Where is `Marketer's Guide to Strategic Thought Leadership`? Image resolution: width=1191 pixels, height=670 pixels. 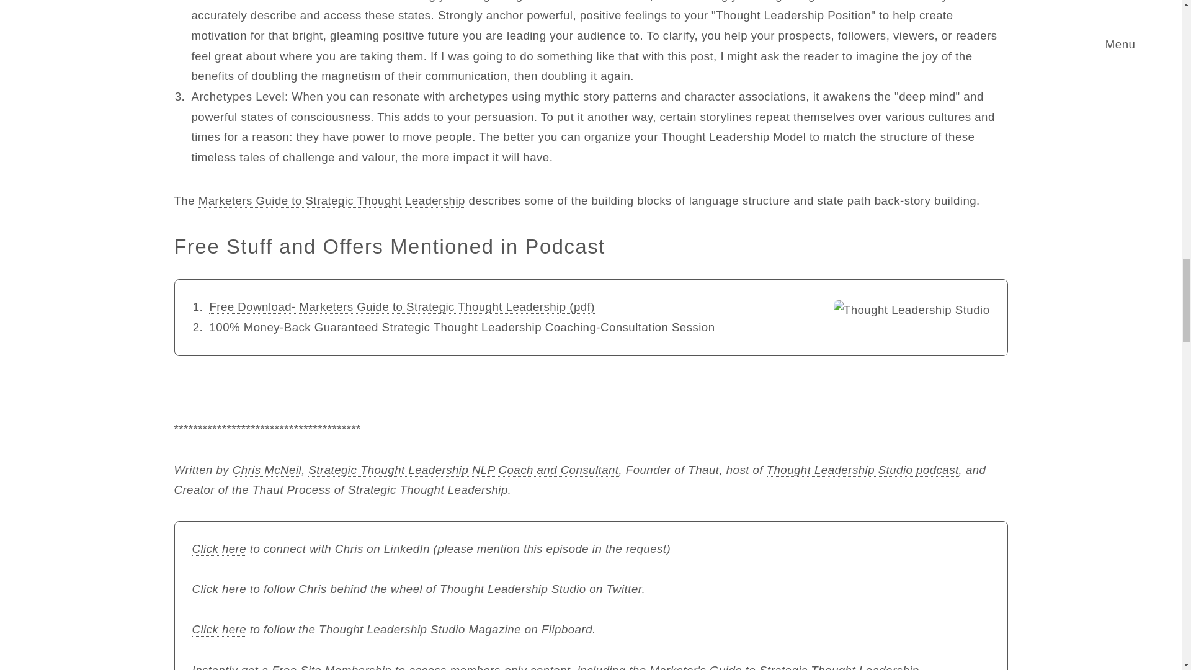 Marketer's Guide to Strategic Thought Leadership is located at coordinates (784, 667).